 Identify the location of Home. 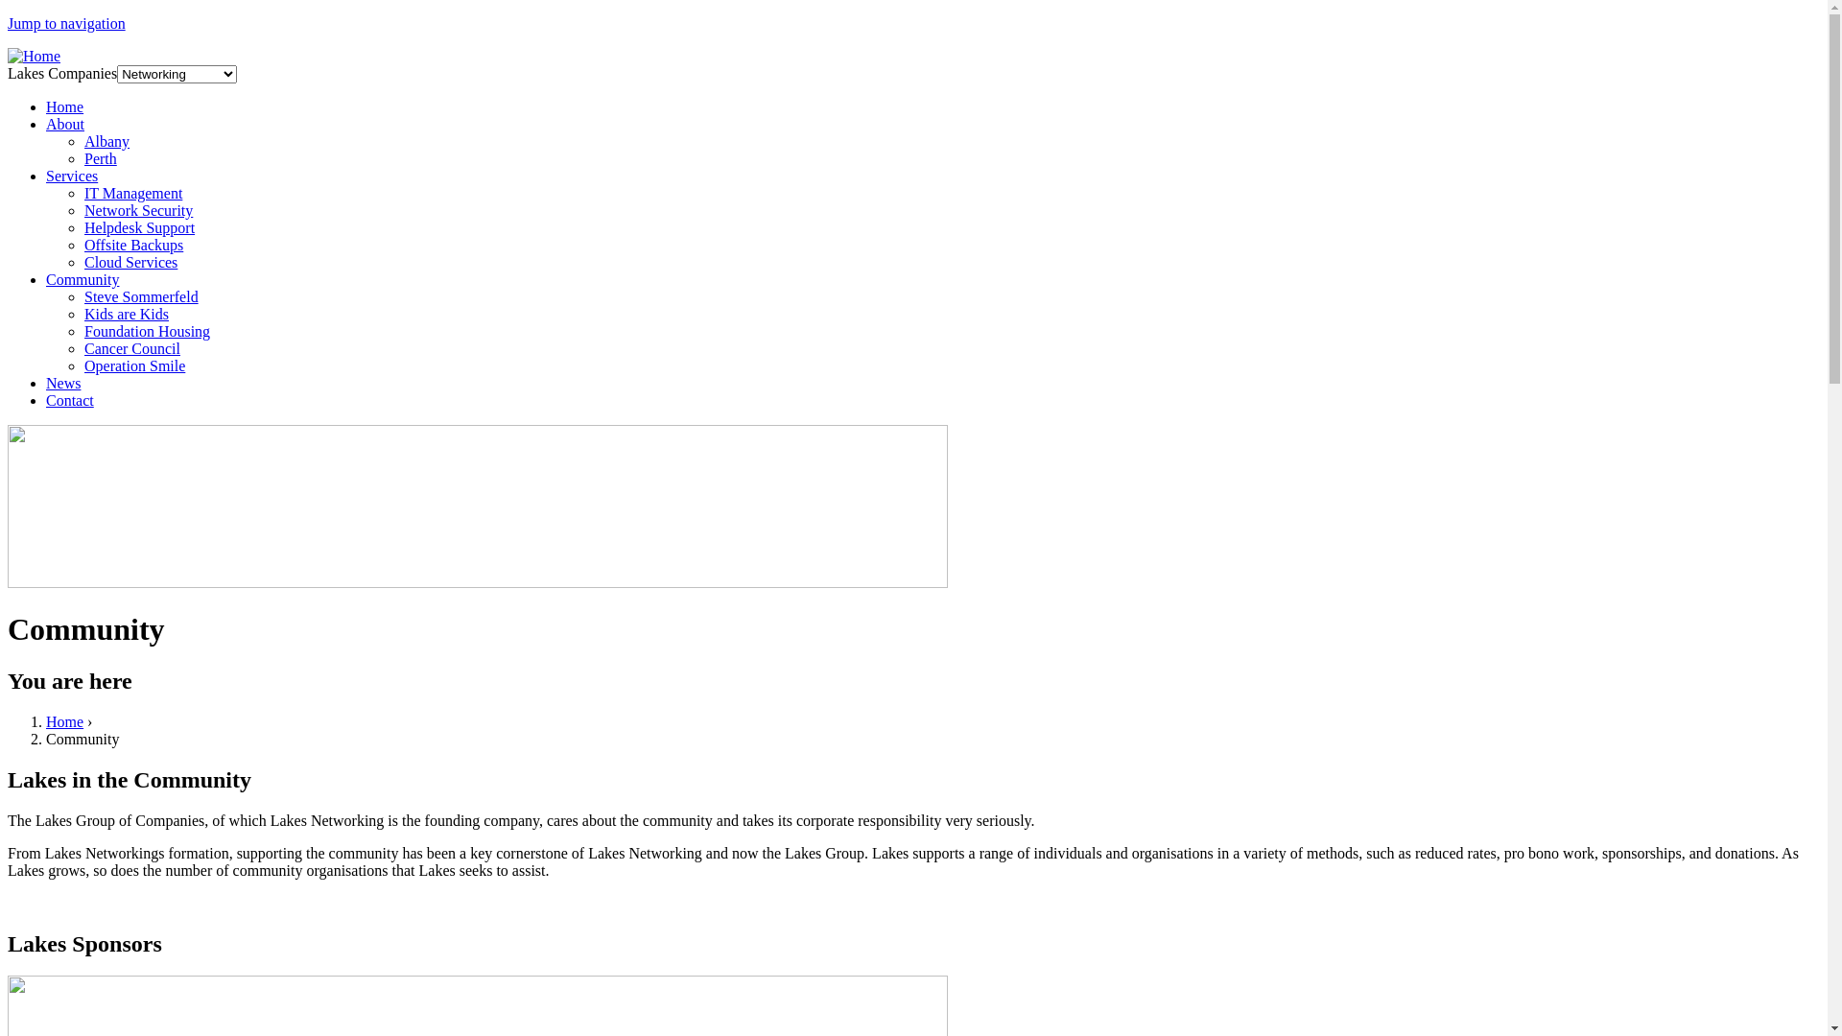
(65, 721).